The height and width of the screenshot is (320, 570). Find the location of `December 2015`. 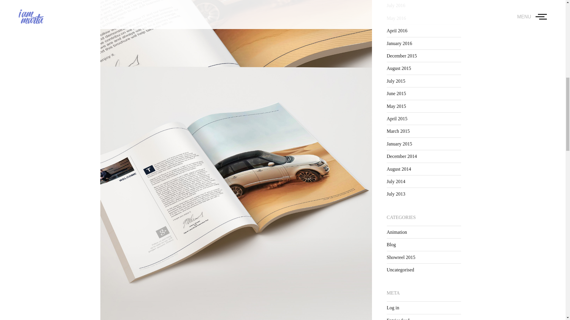

December 2015 is located at coordinates (401, 56).